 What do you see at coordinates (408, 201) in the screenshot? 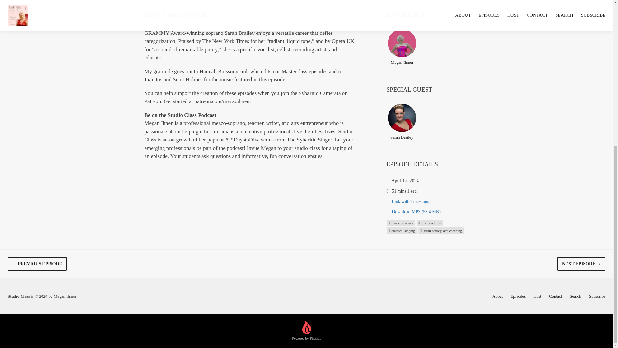
I see `Link with Timestamp` at bounding box center [408, 201].